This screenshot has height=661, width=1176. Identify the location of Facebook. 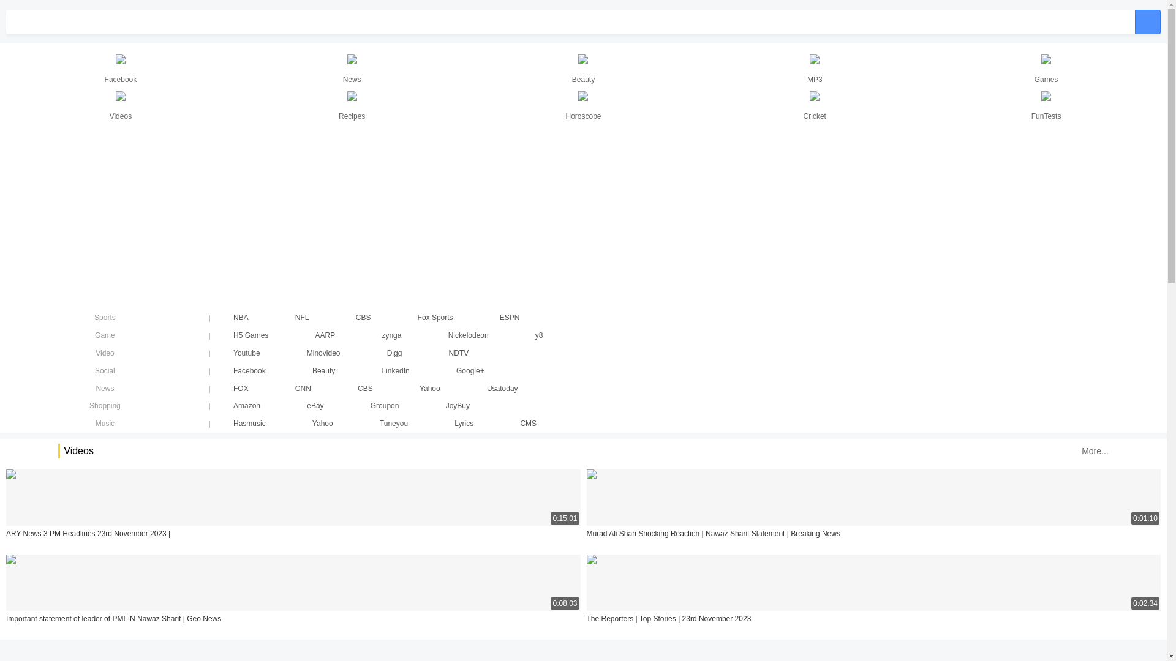
(250, 371).